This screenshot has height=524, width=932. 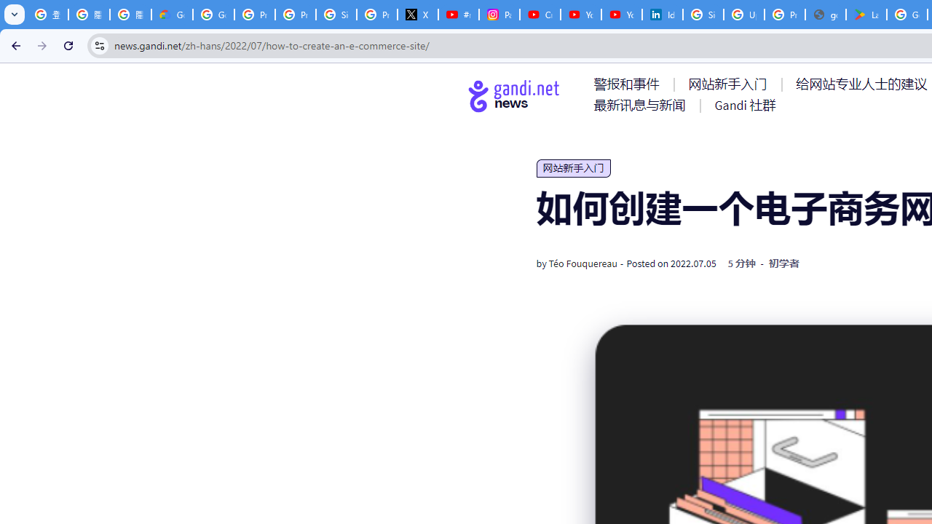 What do you see at coordinates (703, 15) in the screenshot?
I see `Sign in - Google Accounts` at bounding box center [703, 15].